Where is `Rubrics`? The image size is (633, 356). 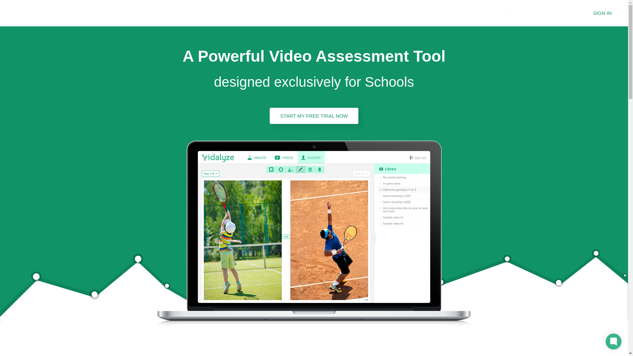 Rubrics is located at coordinates (533, 13).